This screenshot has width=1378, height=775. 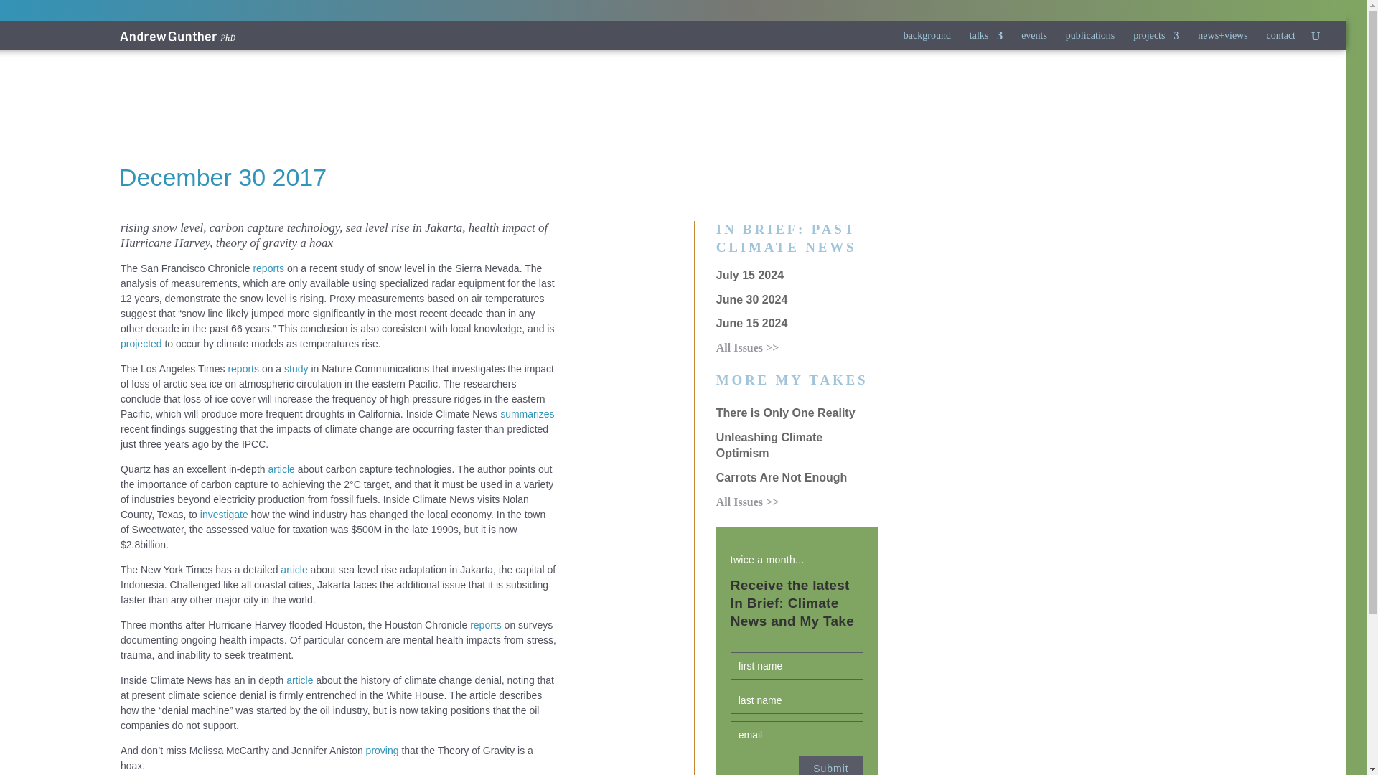 I want to click on contact, so click(x=1280, y=42).